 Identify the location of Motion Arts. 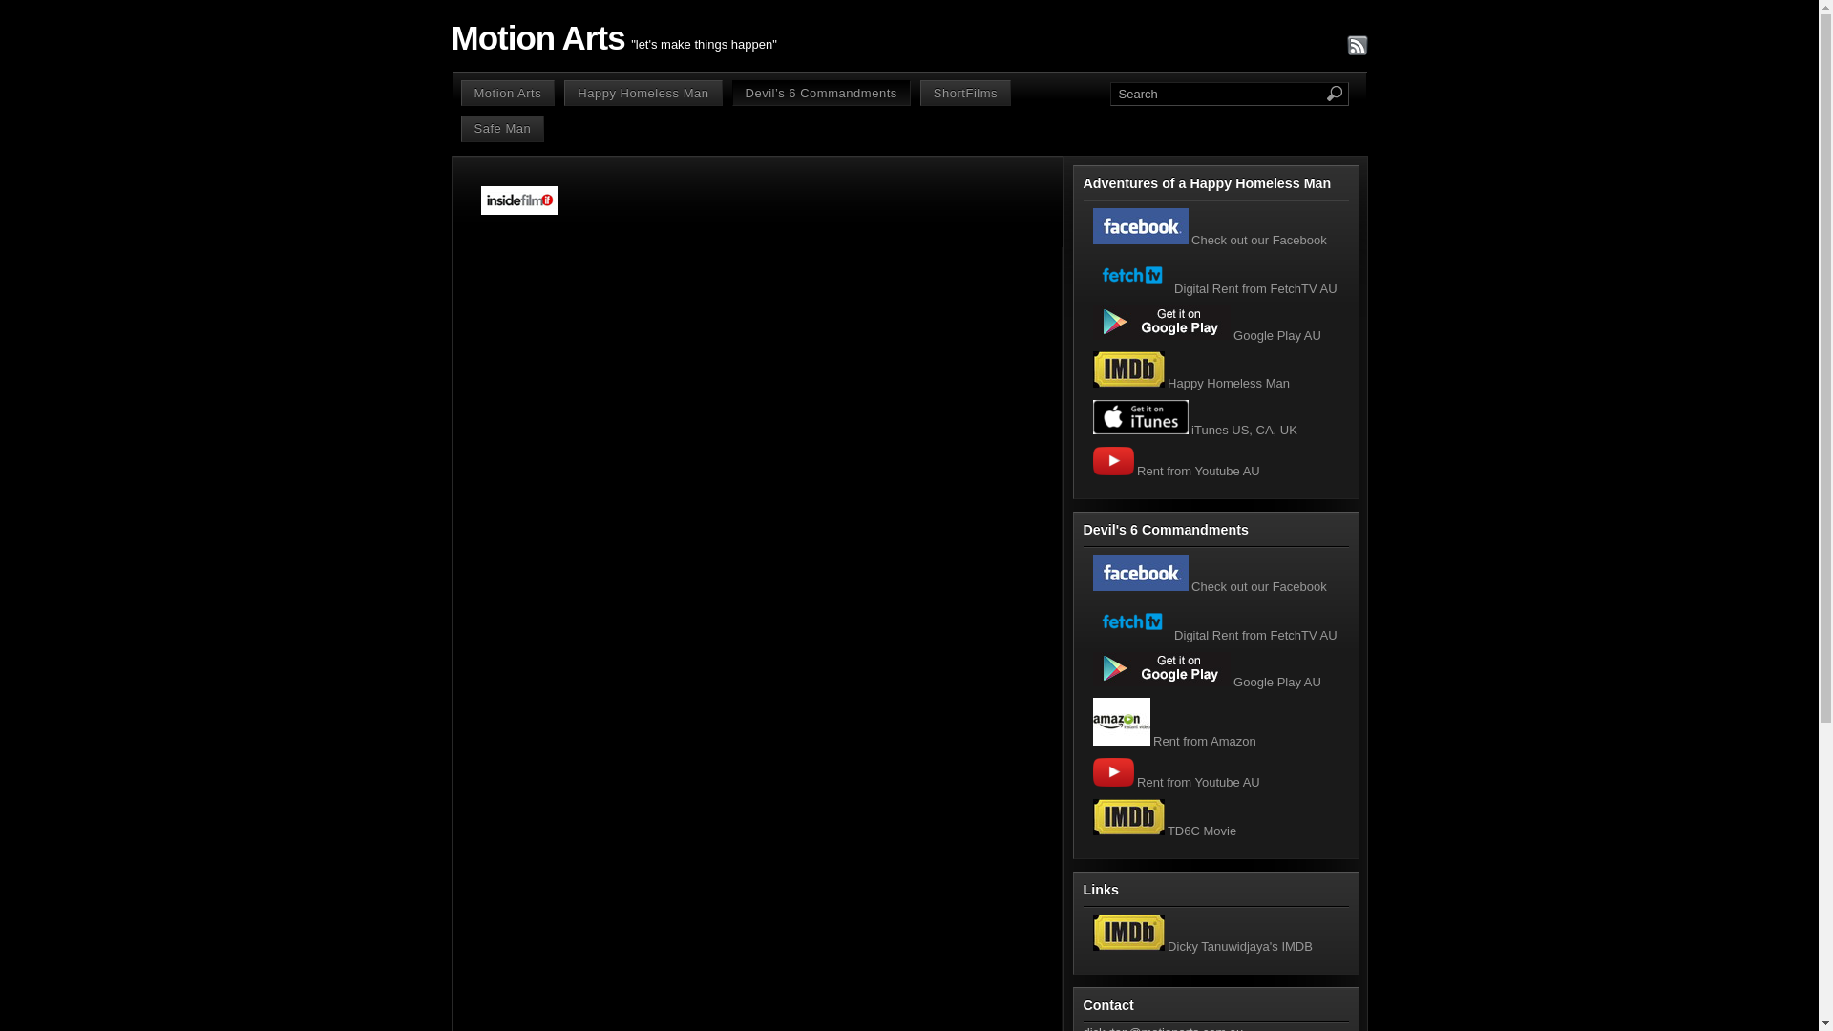
(537, 38).